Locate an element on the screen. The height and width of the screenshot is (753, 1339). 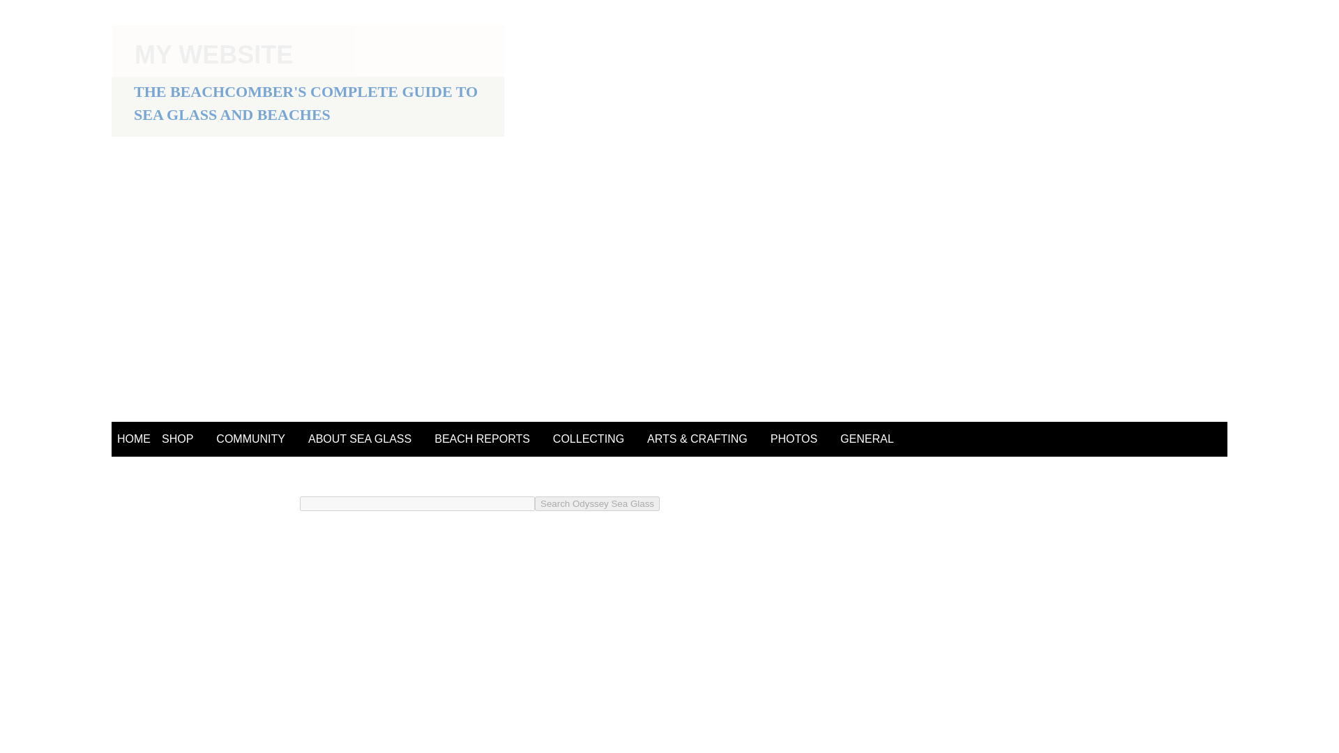
HOME is located at coordinates (134, 439).